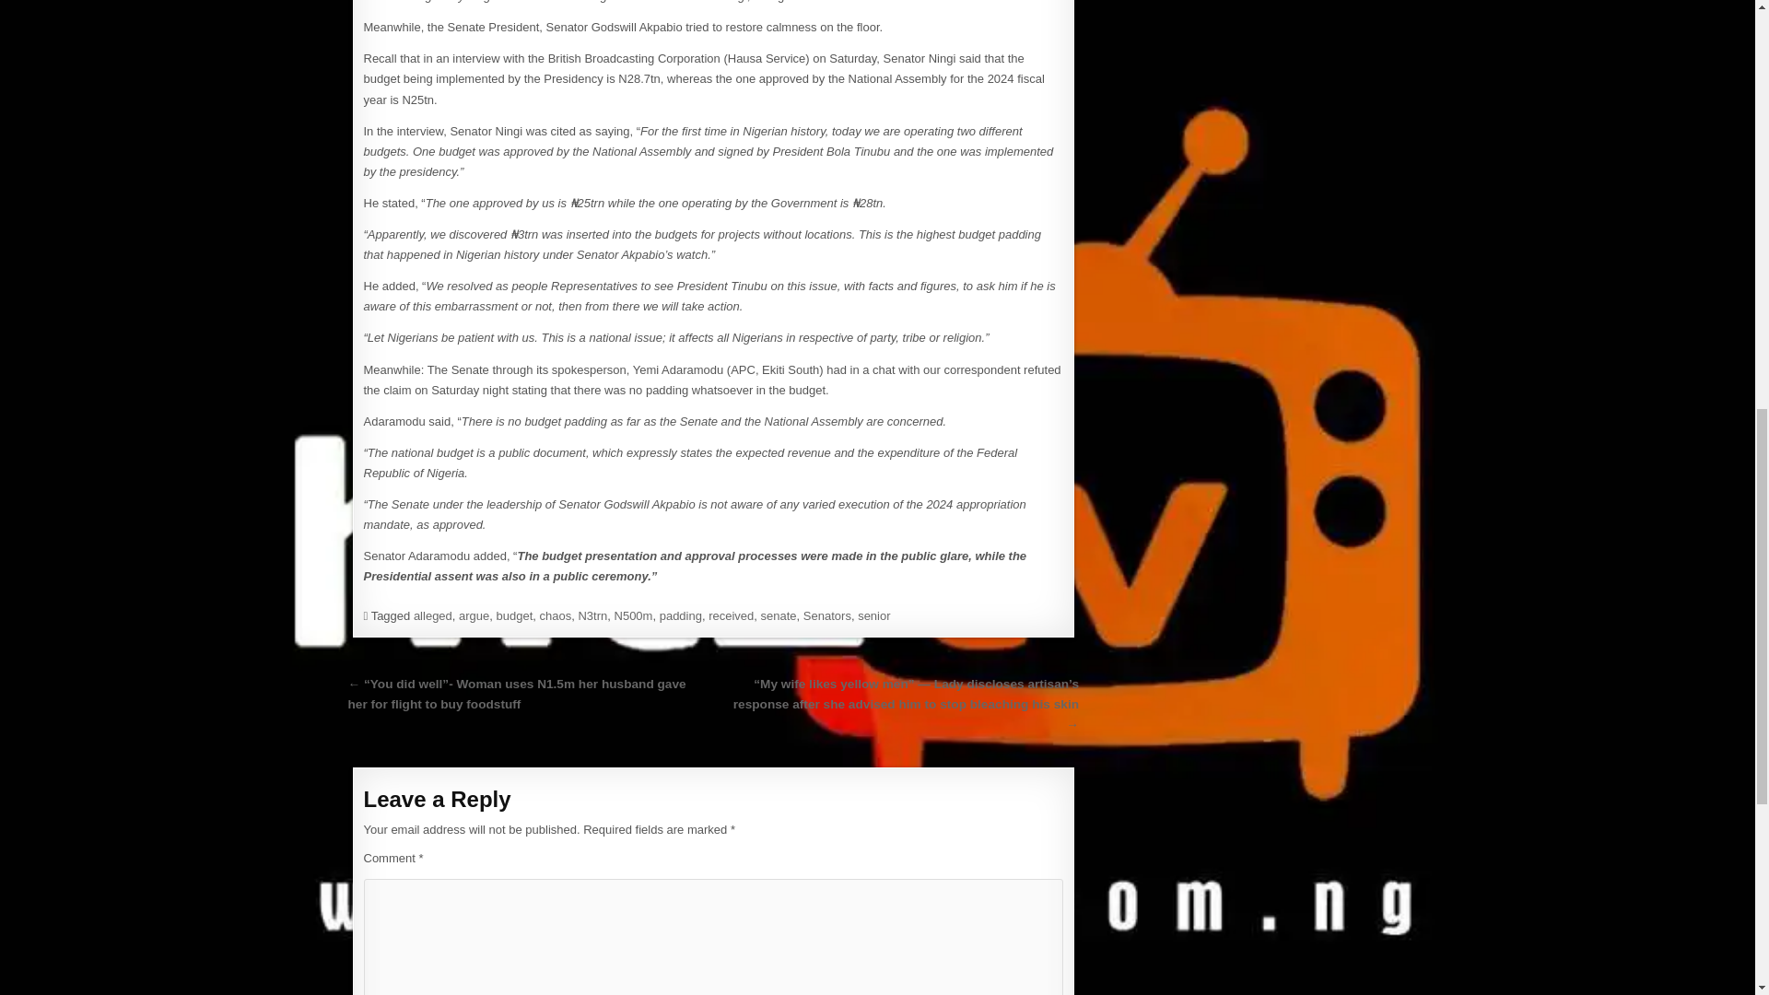 The height and width of the screenshot is (995, 1769). I want to click on alleged, so click(433, 615).